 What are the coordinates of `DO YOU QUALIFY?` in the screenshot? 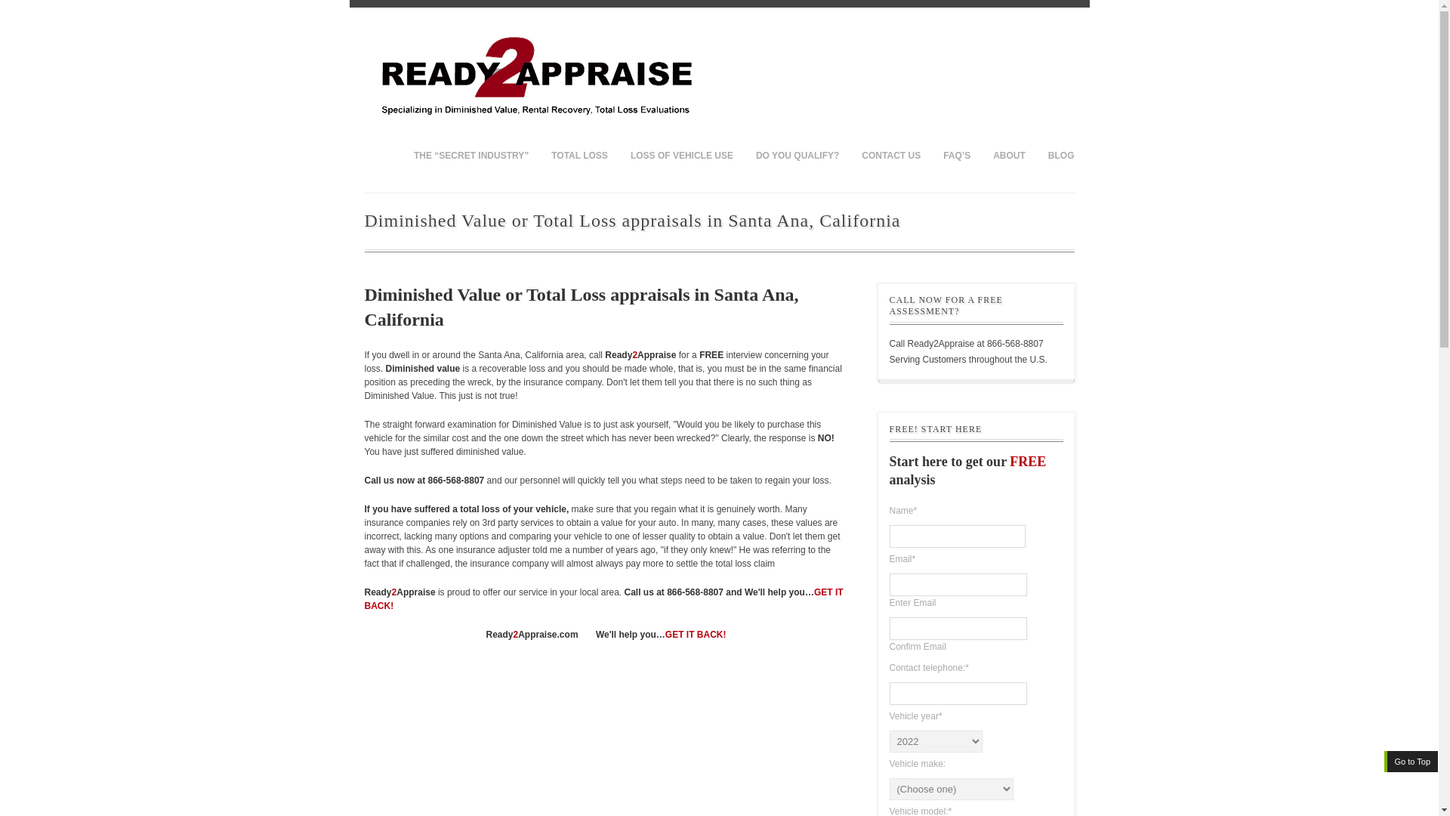 It's located at (797, 155).